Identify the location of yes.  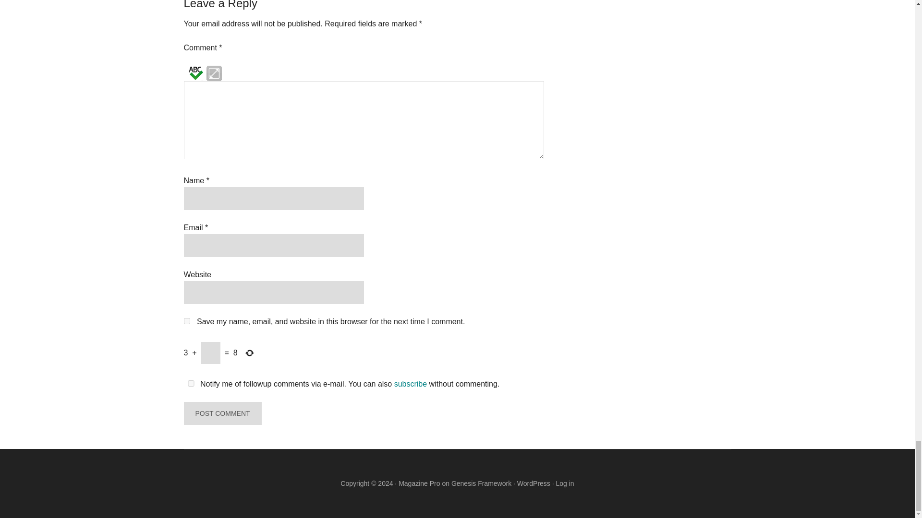
(191, 383).